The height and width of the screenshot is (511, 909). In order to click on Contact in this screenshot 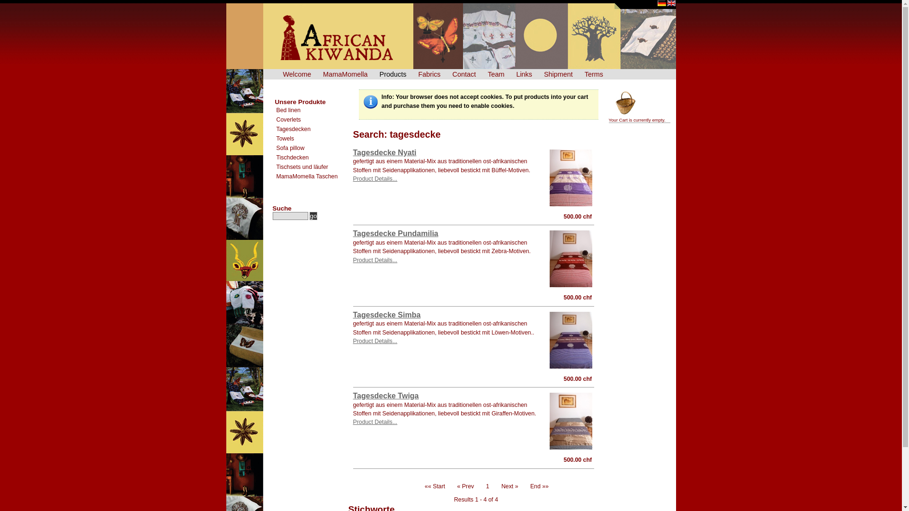, I will do `click(463, 74)`.